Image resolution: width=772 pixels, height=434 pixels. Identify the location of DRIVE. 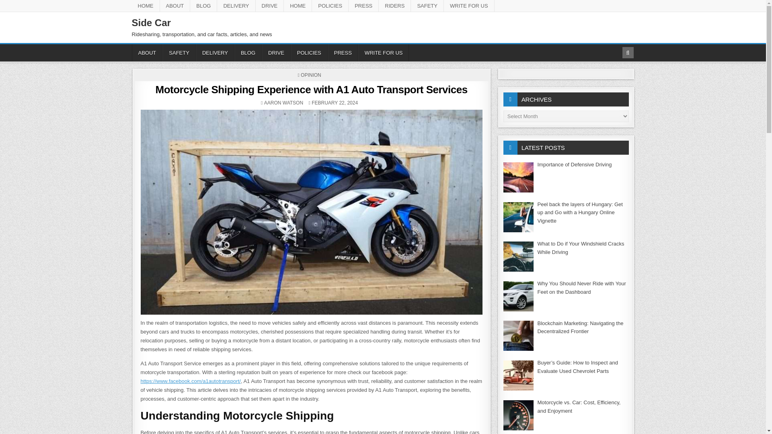
(269, 6).